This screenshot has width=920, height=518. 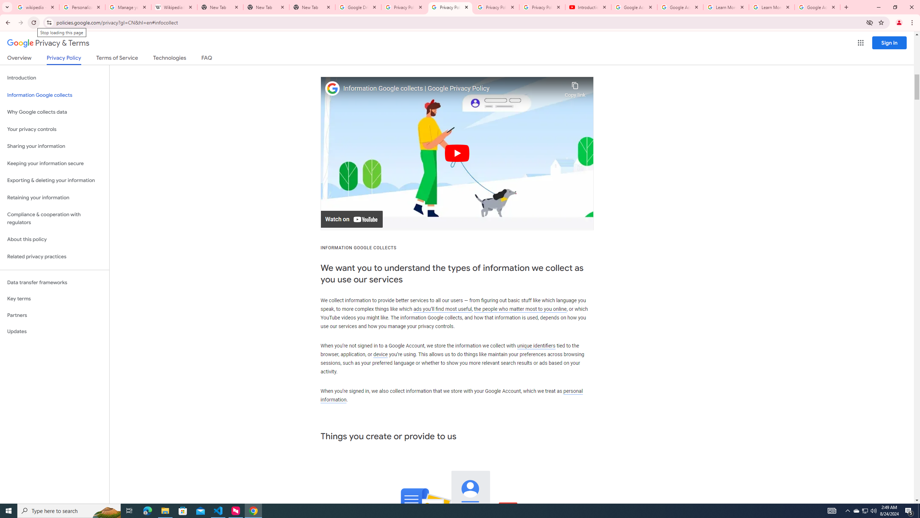 What do you see at coordinates (899, 23) in the screenshot?
I see `You` at bounding box center [899, 23].